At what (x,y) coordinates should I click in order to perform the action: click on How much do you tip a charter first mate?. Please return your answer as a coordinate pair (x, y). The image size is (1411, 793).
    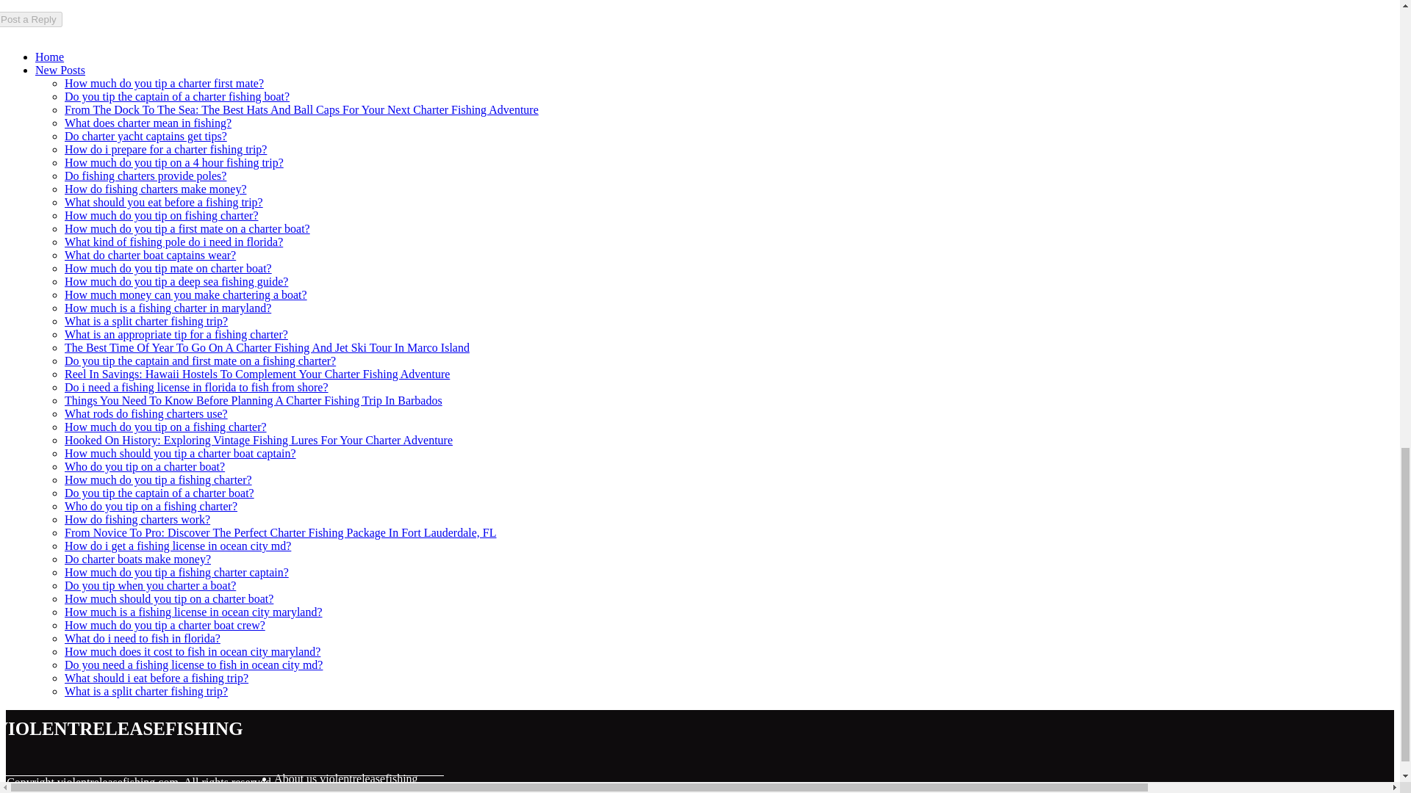
    Looking at the image, I should click on (165, 83).